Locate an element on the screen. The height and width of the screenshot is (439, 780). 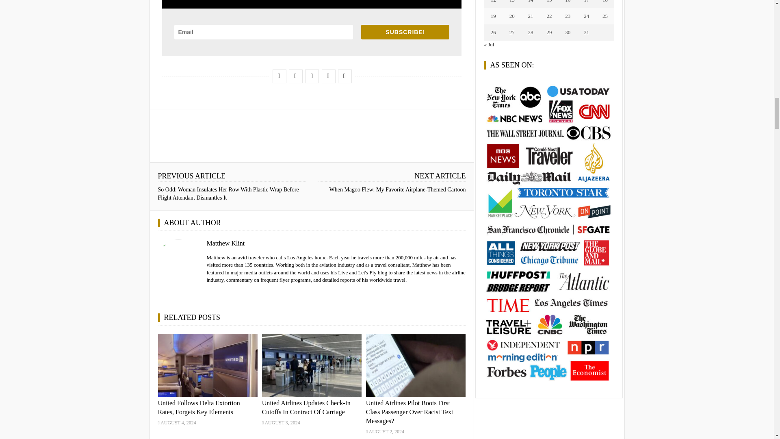
United Follows Delta Extortion Rates, Forgets Key Elements is located at coordinates (198, 407).